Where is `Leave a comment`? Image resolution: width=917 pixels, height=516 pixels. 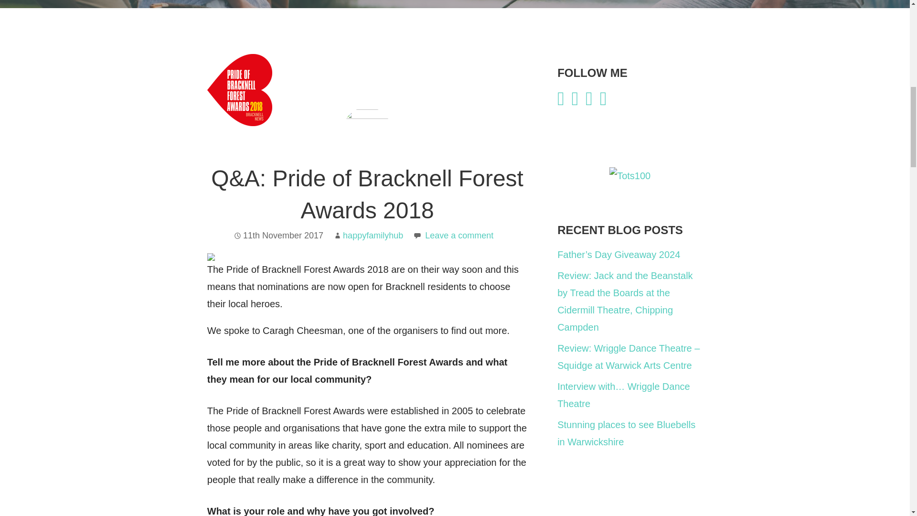
Leave a comment is located at coordinates (459, 235).